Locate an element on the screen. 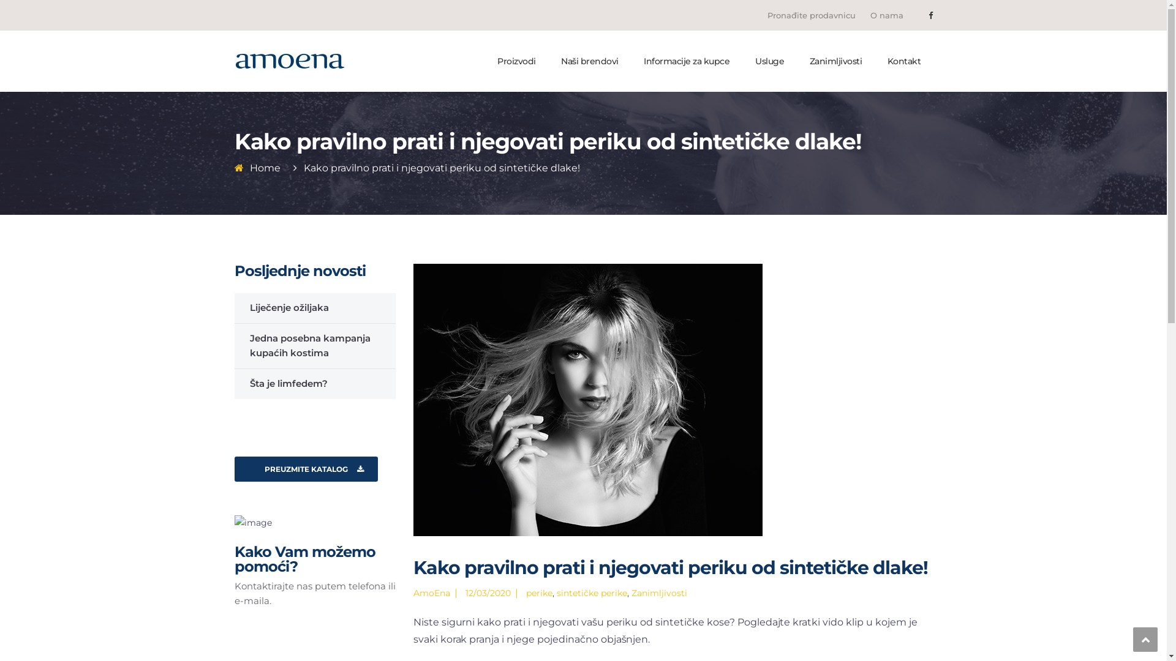  Proizvodi is located at coordinates (516, 61).